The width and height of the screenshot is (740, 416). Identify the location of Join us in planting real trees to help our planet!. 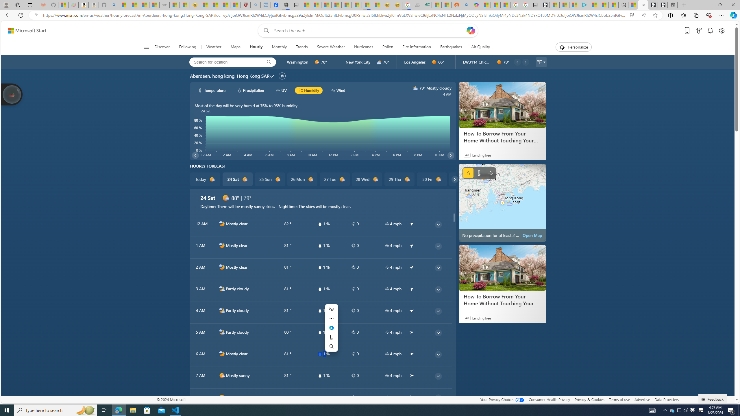
(12, 94).